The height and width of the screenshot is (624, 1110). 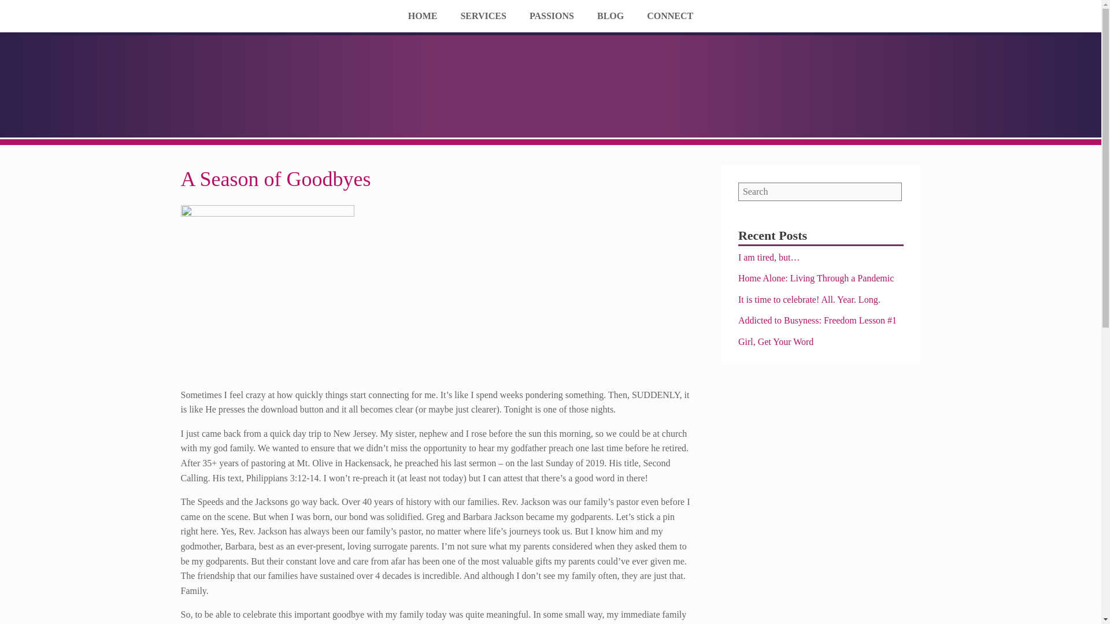 What do you see at coordinates (423, 17) in the screenshot?
I see `HOME` at bounding box center [423, 17].